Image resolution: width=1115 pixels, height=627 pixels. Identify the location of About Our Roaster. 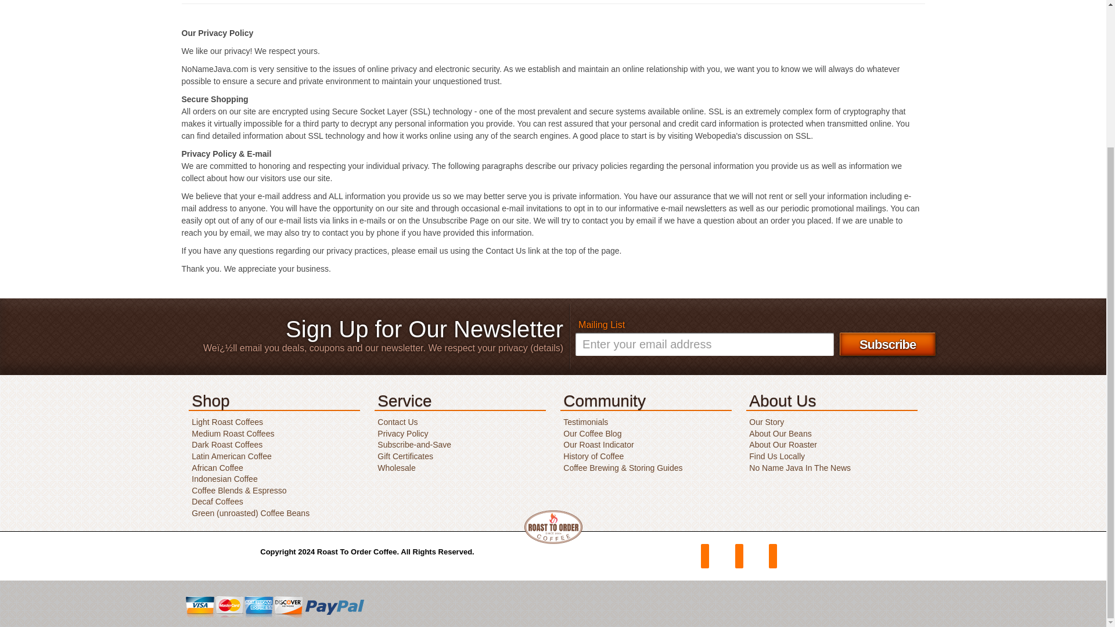
(782, 445).